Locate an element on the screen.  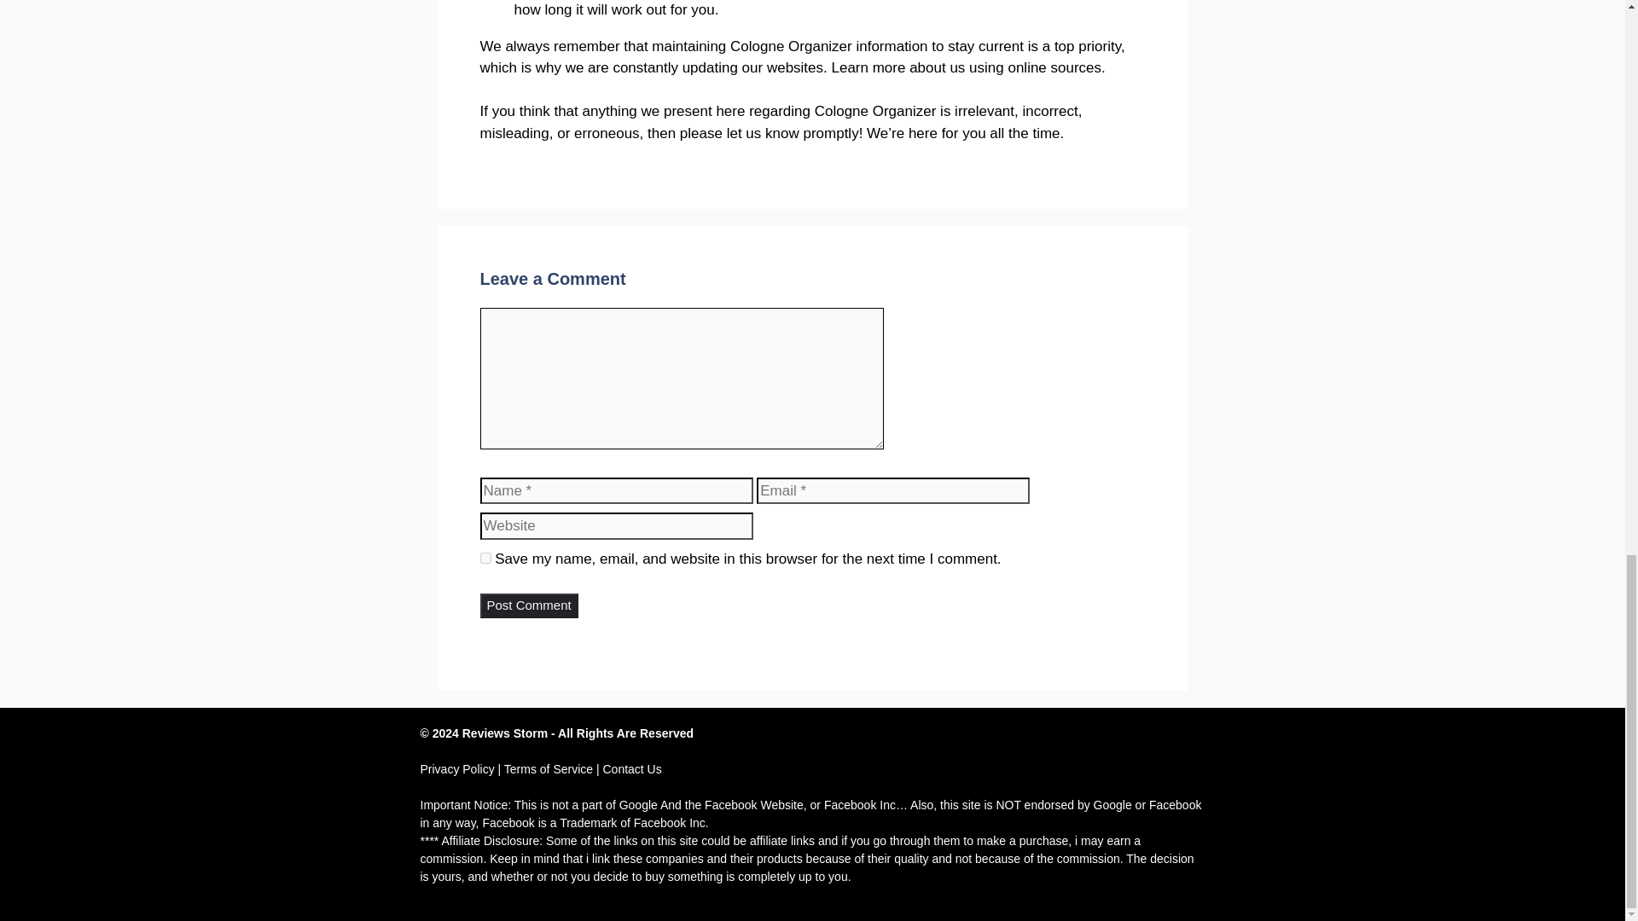
Post Comment is located at coordinates (529, 605).